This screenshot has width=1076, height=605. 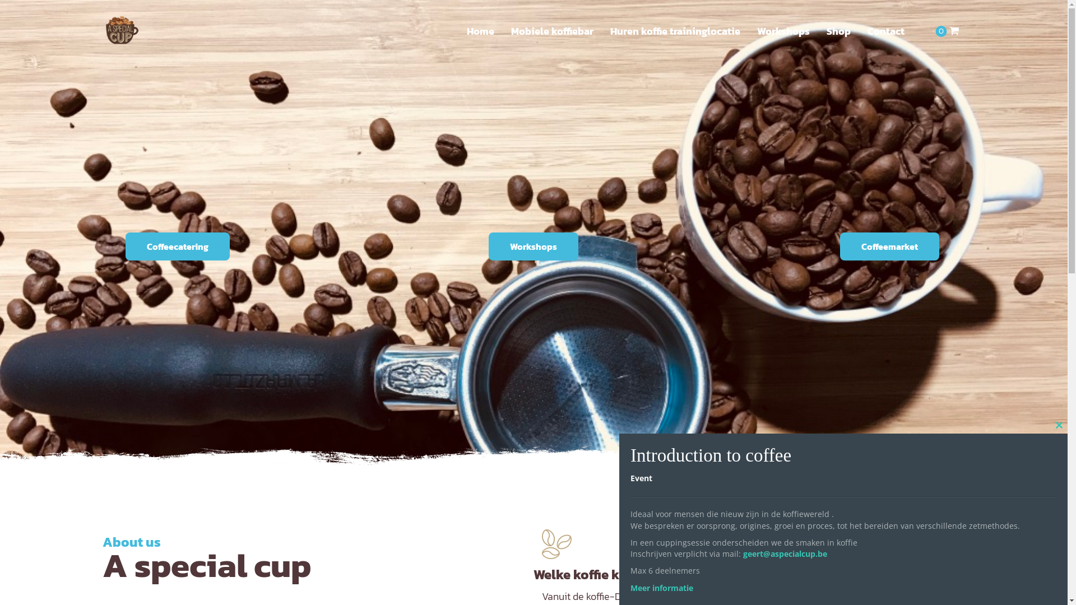 I want to click on Coffeecatering, so click(x=178, y=246).